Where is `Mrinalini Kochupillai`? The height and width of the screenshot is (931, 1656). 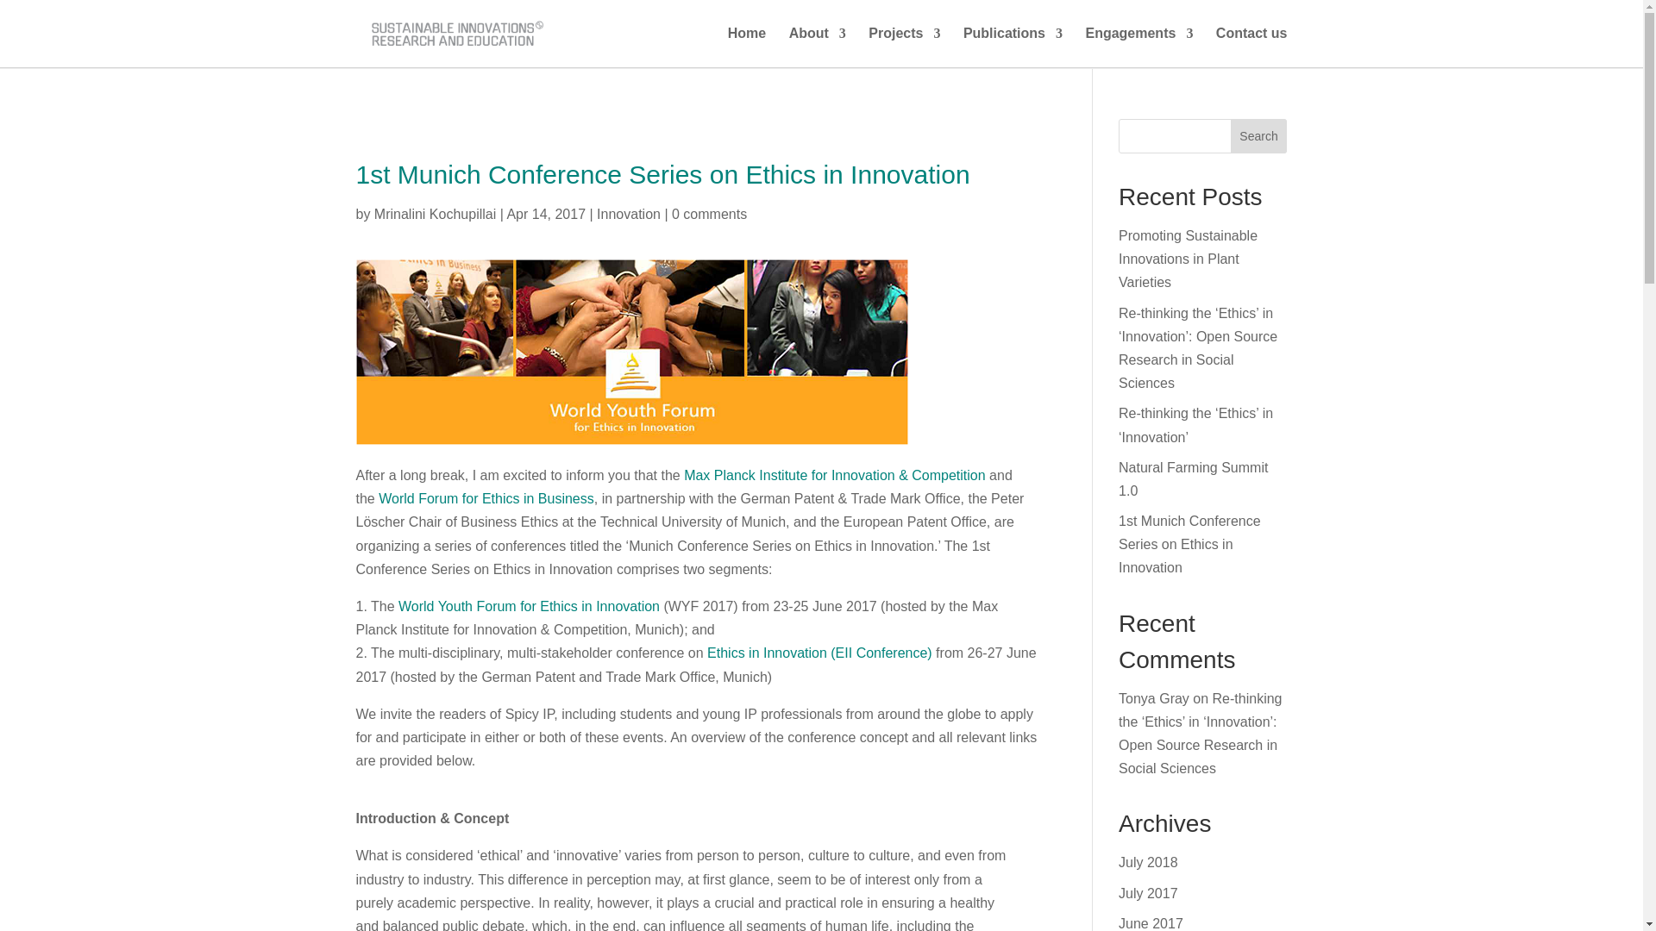 Mrinalini Kochupillai is located at coordinates (435, 214).